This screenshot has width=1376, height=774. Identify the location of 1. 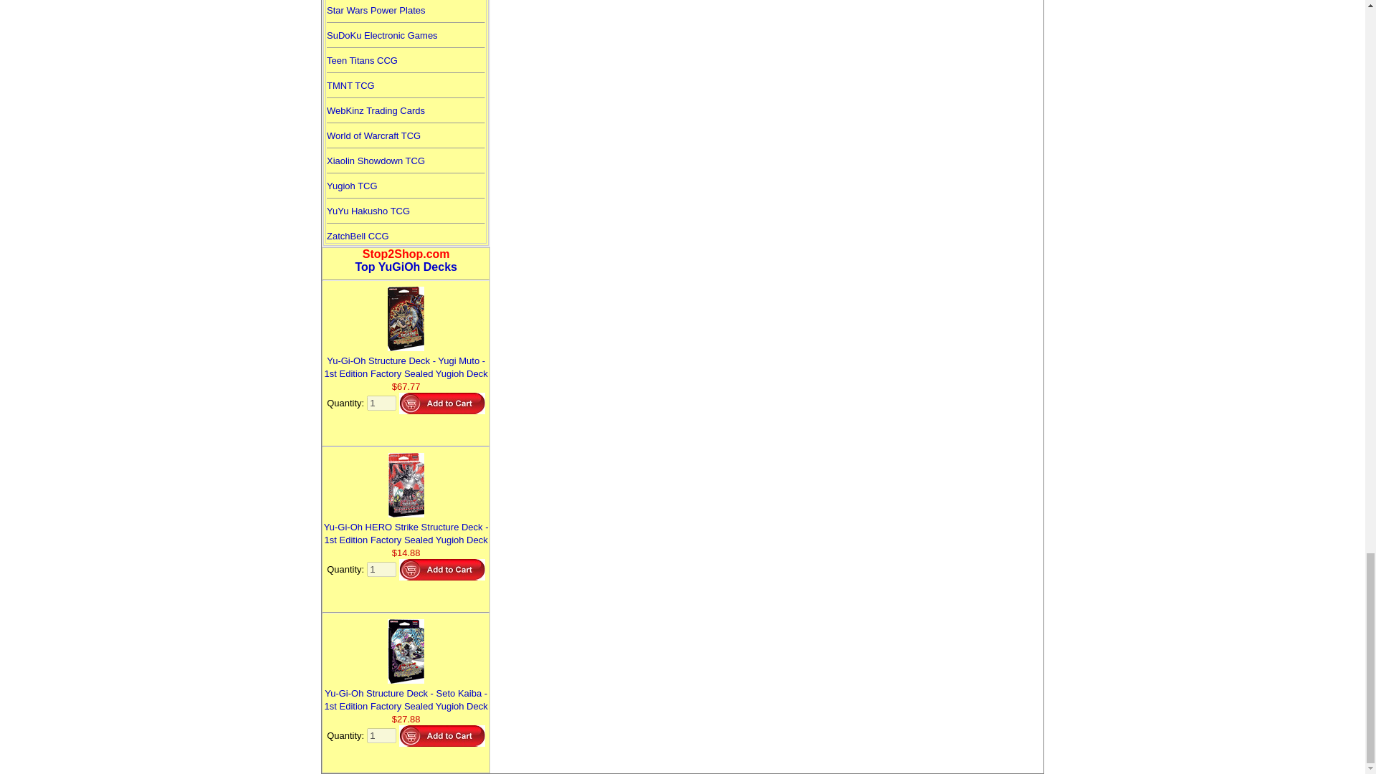
(381, 569).